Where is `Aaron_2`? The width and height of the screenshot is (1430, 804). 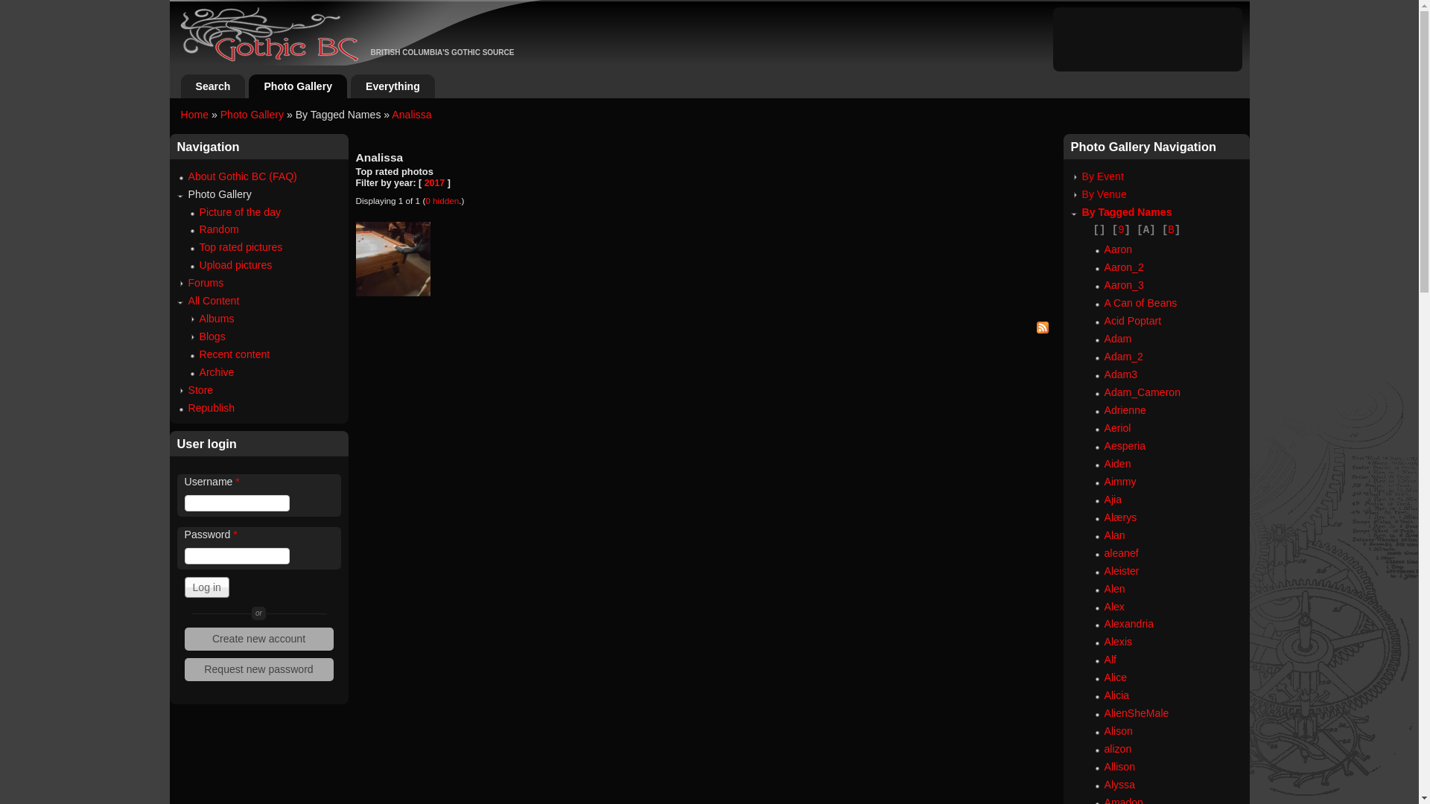 Aaron_2 is located at coordinates (1123, 267).